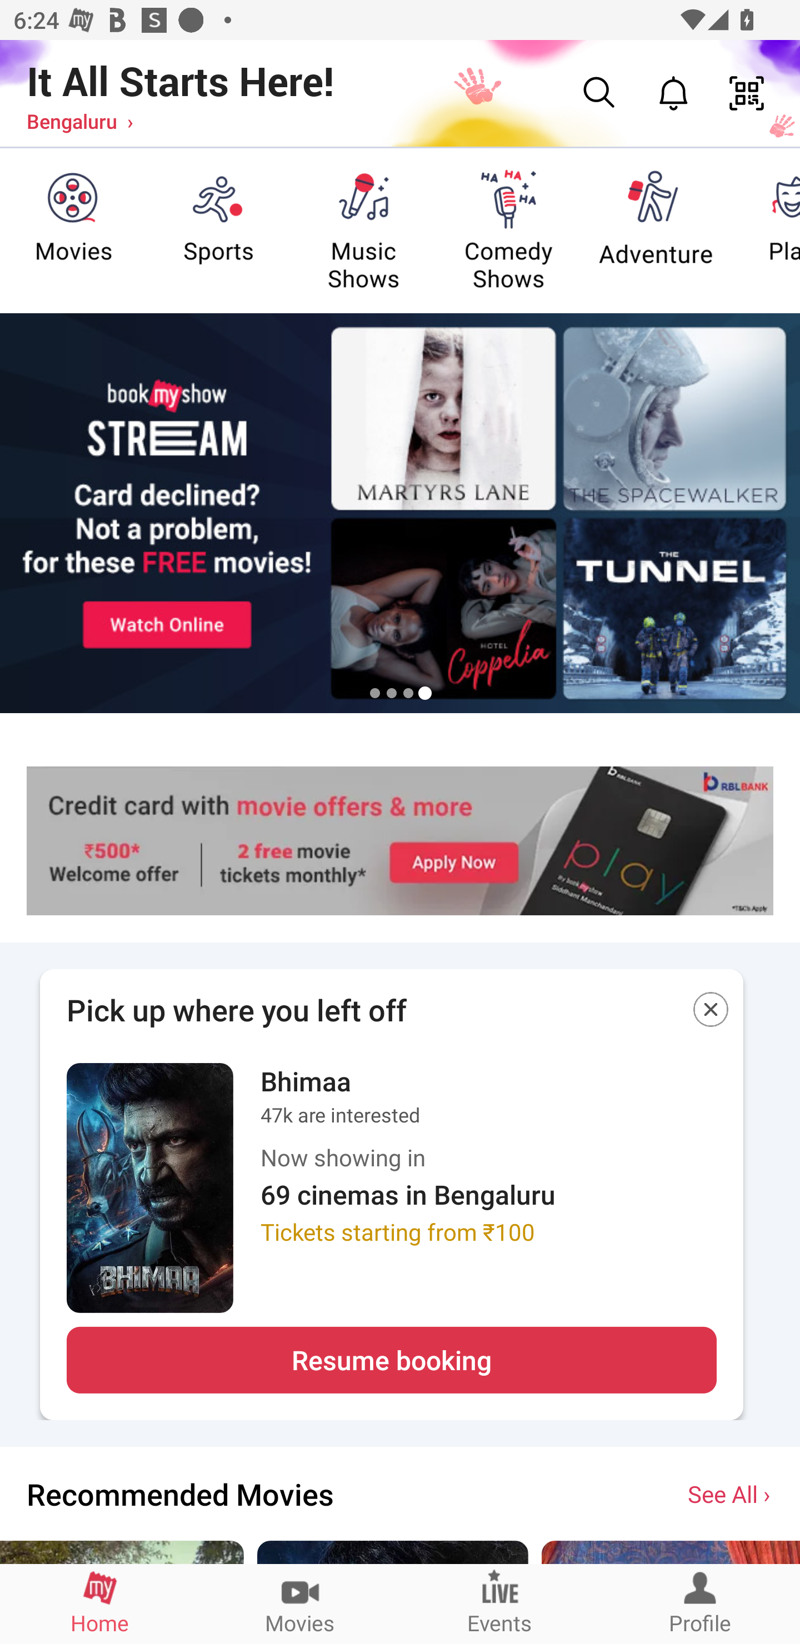 This screenshot has height=1644, width=800. Describe the element at coordinates (700, 1603) in the screenshot. I see `Profile` at that location.